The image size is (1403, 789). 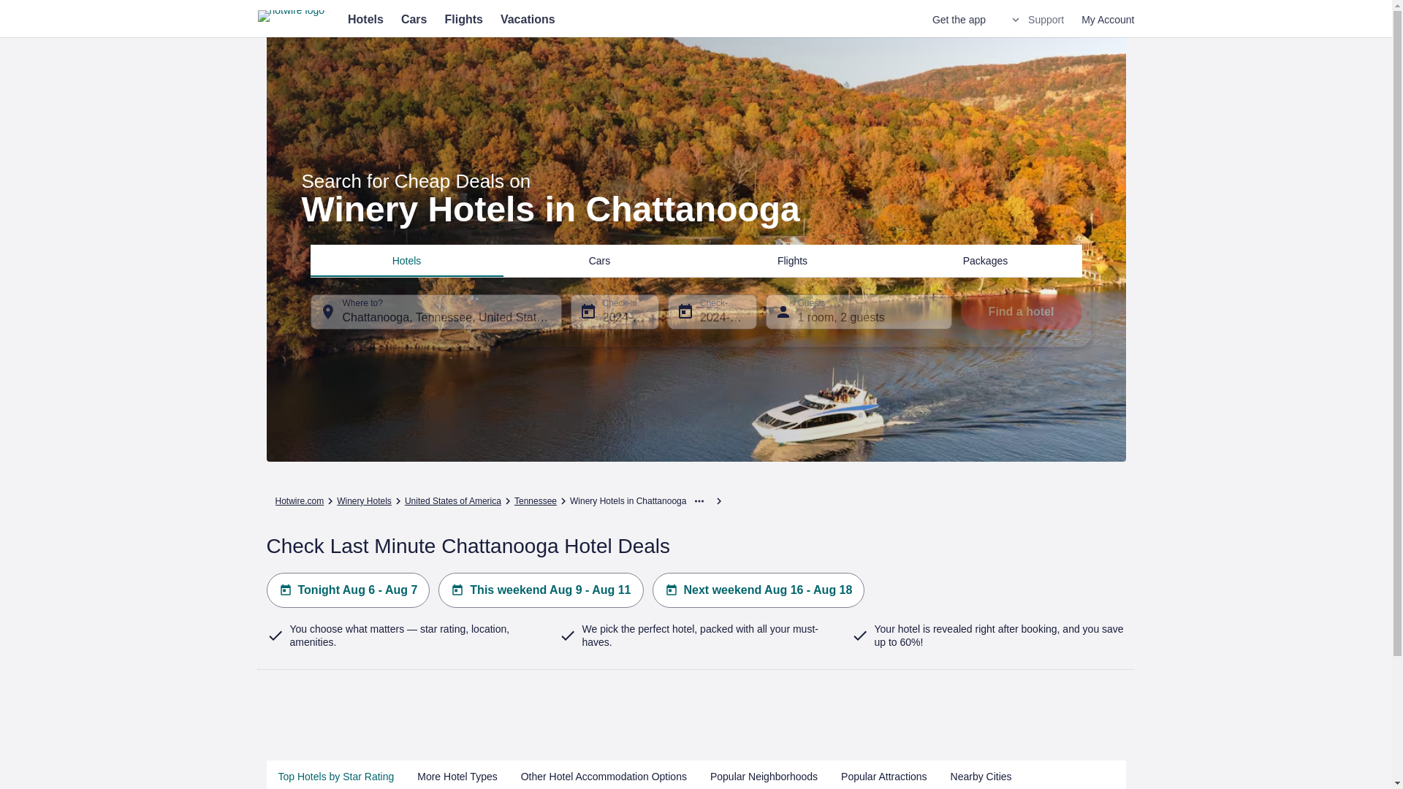 I want to click on Find a hotel, so click(x=1020, y=311).